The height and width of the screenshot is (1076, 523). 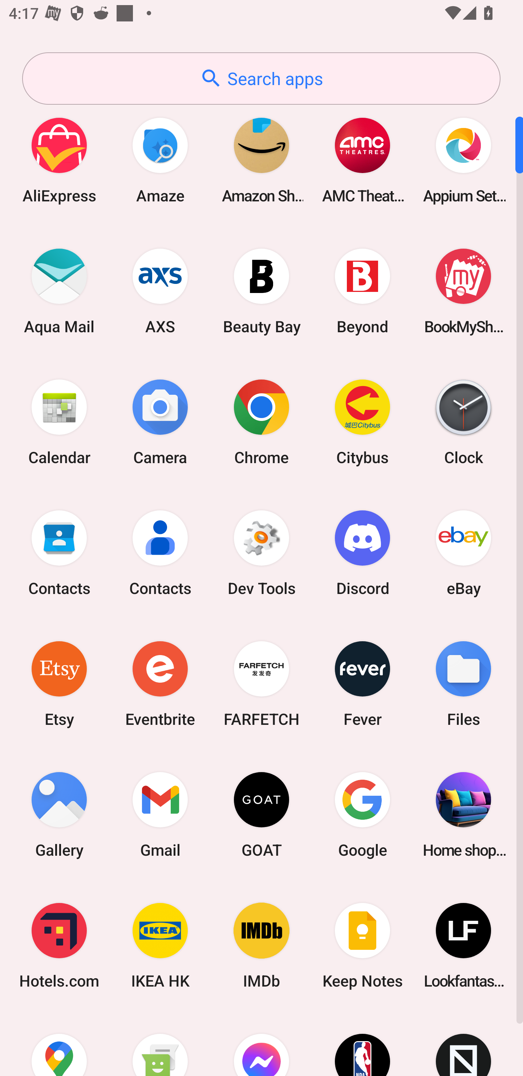 I want to click on Chrome, so click(x=261, y=422).